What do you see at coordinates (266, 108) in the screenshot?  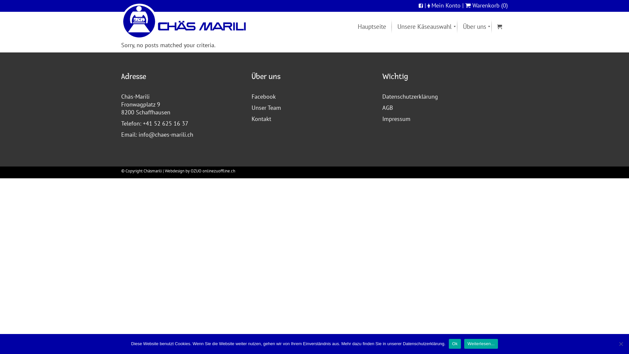 I see `Unser Team` at bounding box center [266, 108].